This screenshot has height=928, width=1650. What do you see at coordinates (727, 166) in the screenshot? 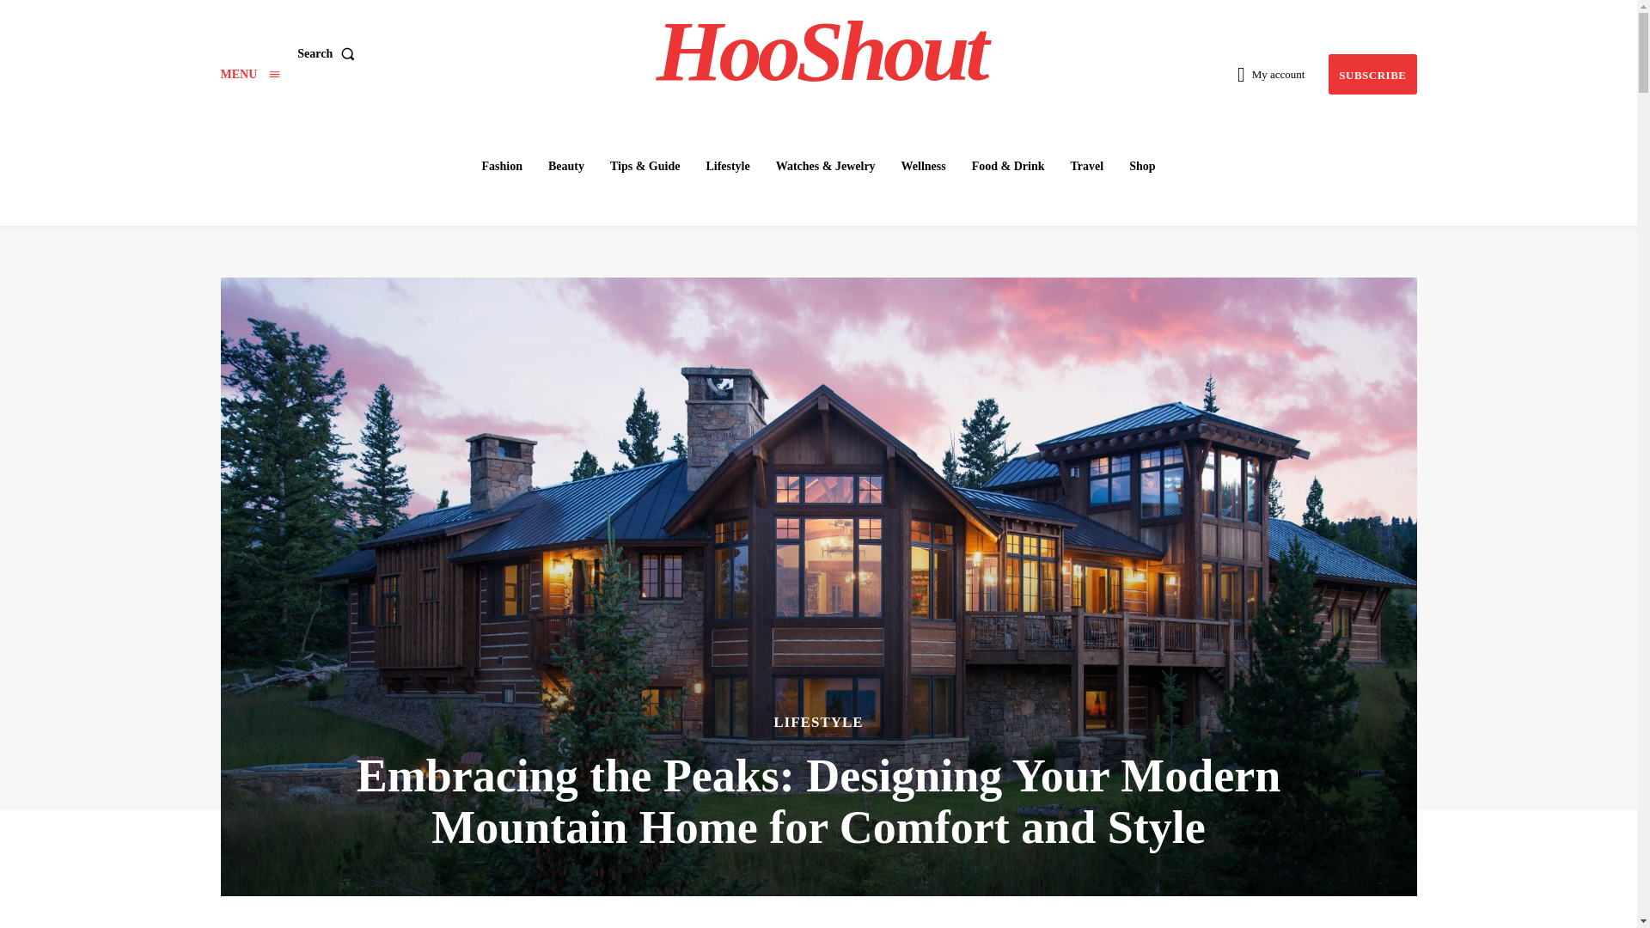
I see `Lifestyle` at bounding box center [727, 166].